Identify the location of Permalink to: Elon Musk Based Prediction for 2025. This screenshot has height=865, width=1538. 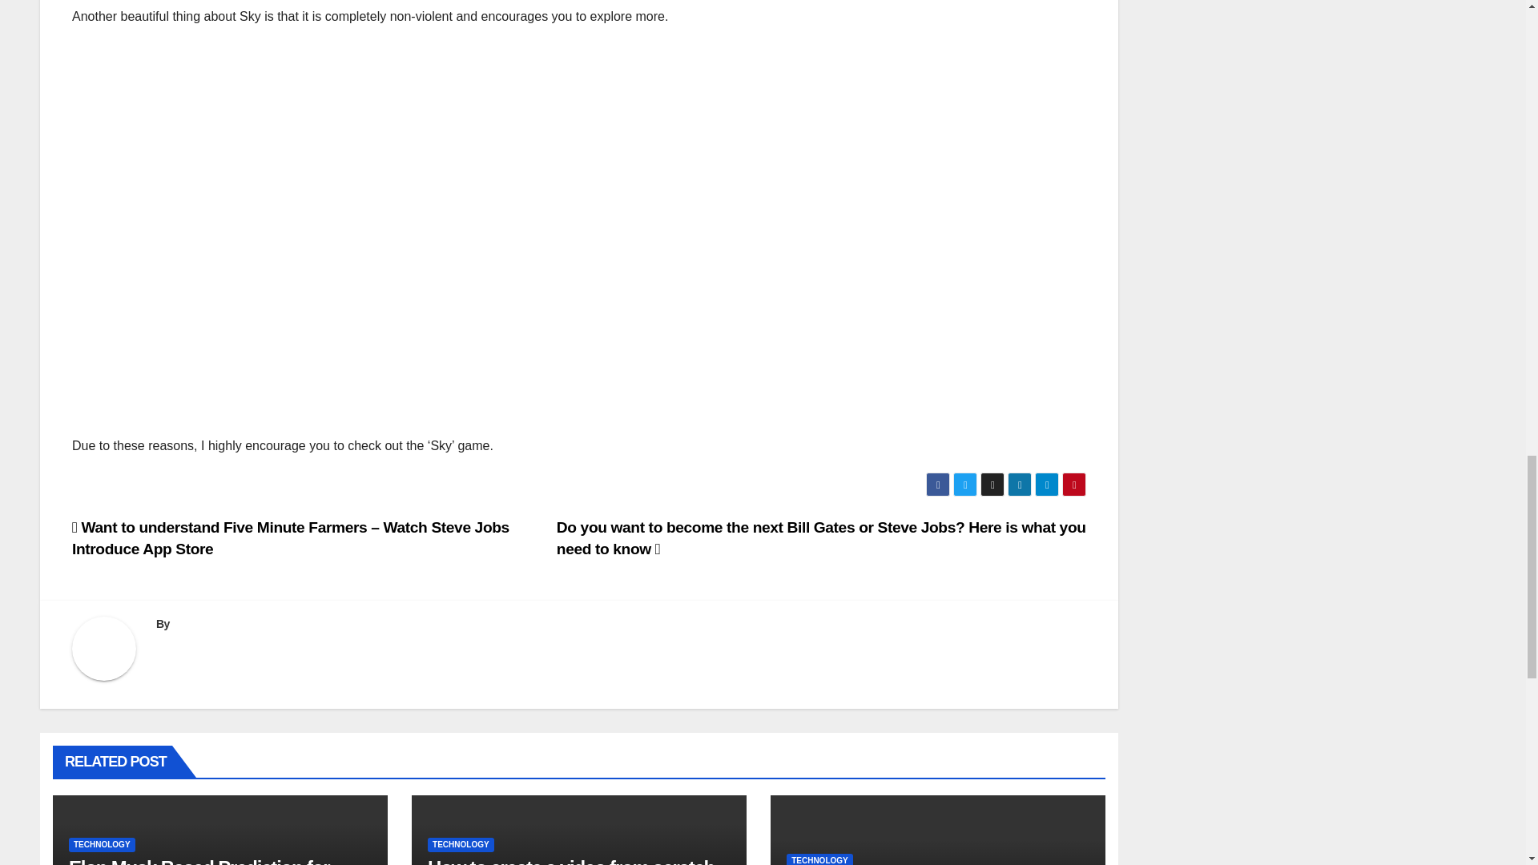
(199, 861).